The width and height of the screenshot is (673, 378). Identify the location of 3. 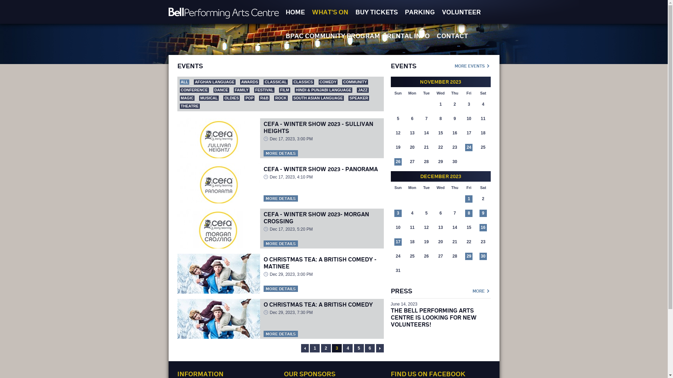
(337, 348).